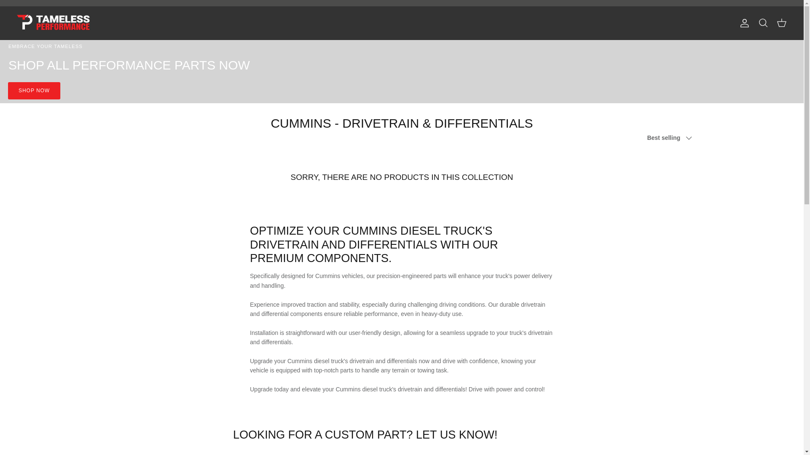 This screenshot has width=810, height=455. What do you see at coordinates (781, 23) in the screenshot?
I see `Cart` at bounding box center [781, 23].